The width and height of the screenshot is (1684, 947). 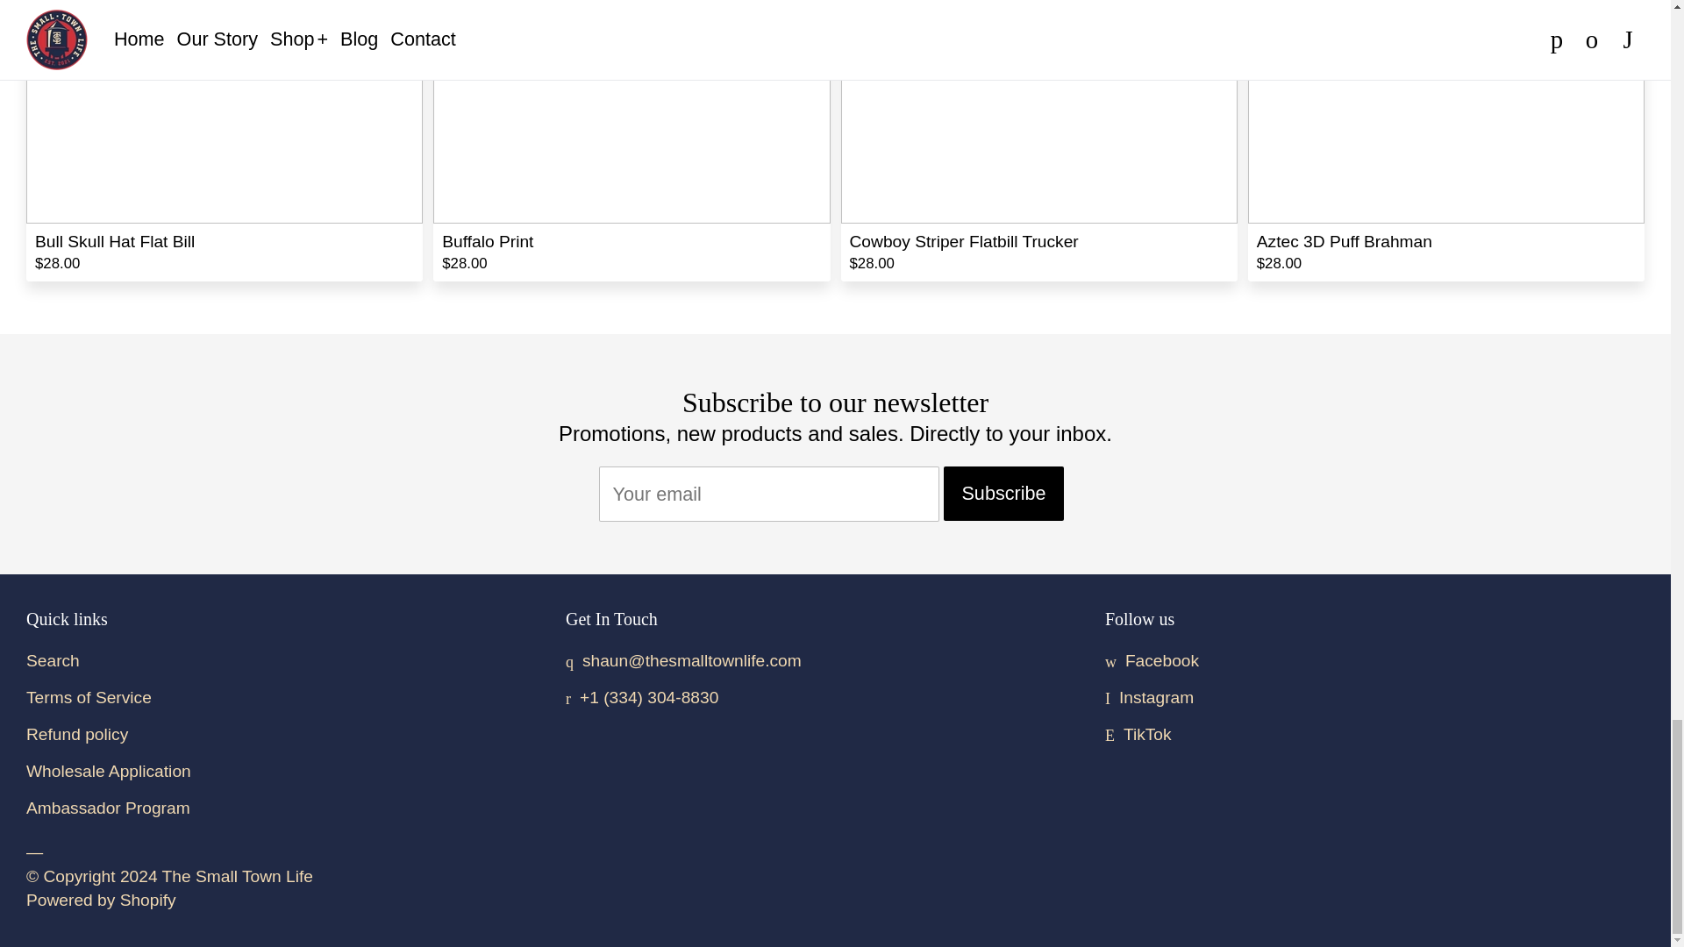 I want to click on The Small Town Life on TikTok, so click(x=1138, y=734).